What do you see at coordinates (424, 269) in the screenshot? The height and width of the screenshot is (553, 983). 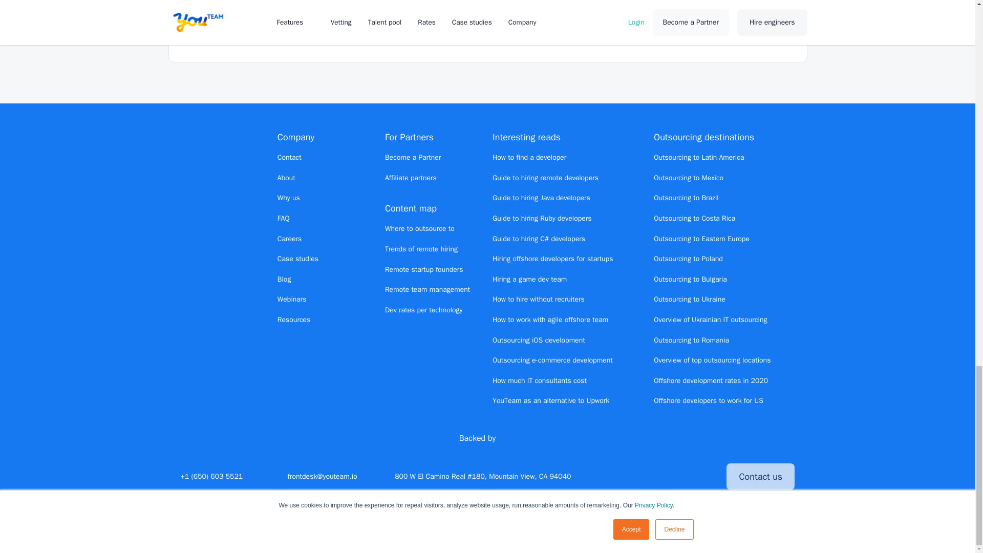 I see `Remote startup founders` at bounding box center [424, 269].